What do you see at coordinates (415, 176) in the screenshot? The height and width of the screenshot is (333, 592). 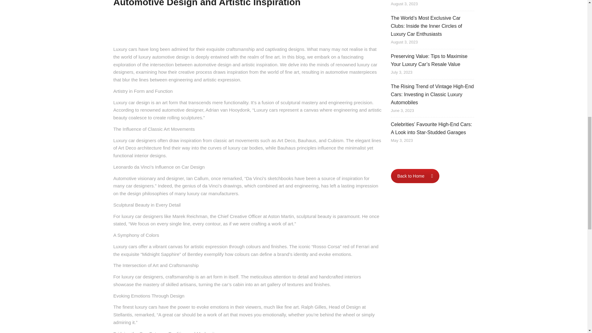 I see `Back to Home` at bounding box center [415, 176].